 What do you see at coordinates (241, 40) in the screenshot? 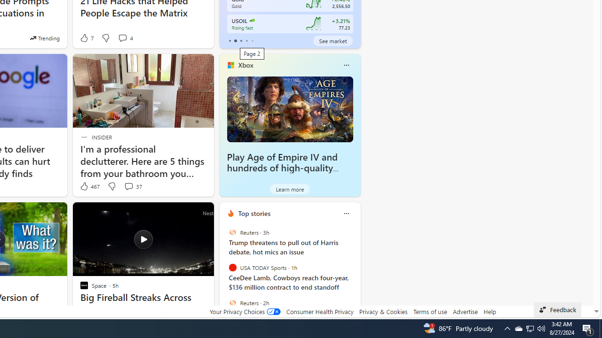
I see `tab-2` at bounding box center [241, 40].